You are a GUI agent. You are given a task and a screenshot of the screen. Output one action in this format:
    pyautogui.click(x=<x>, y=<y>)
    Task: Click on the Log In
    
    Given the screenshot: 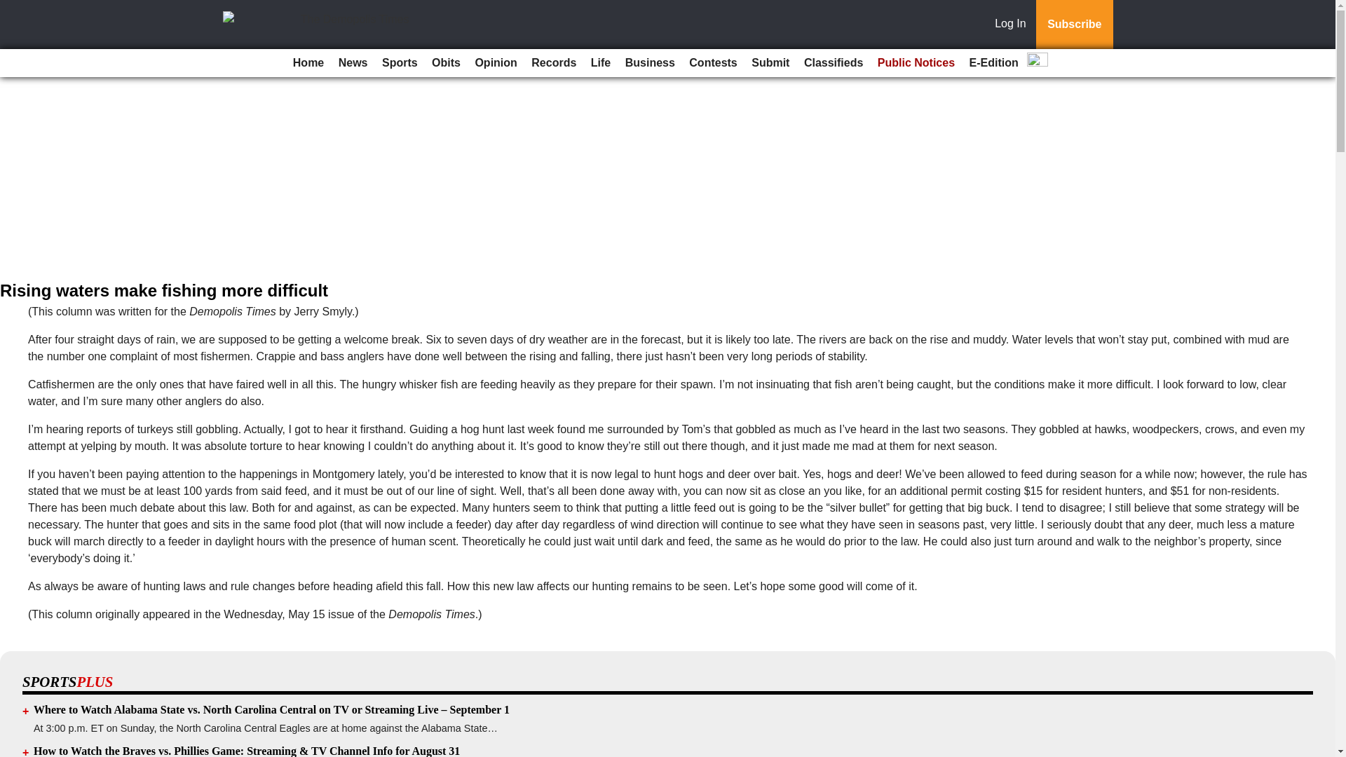 What is the action you would take?
    pyautogui.click(x=1013, y=25)
    